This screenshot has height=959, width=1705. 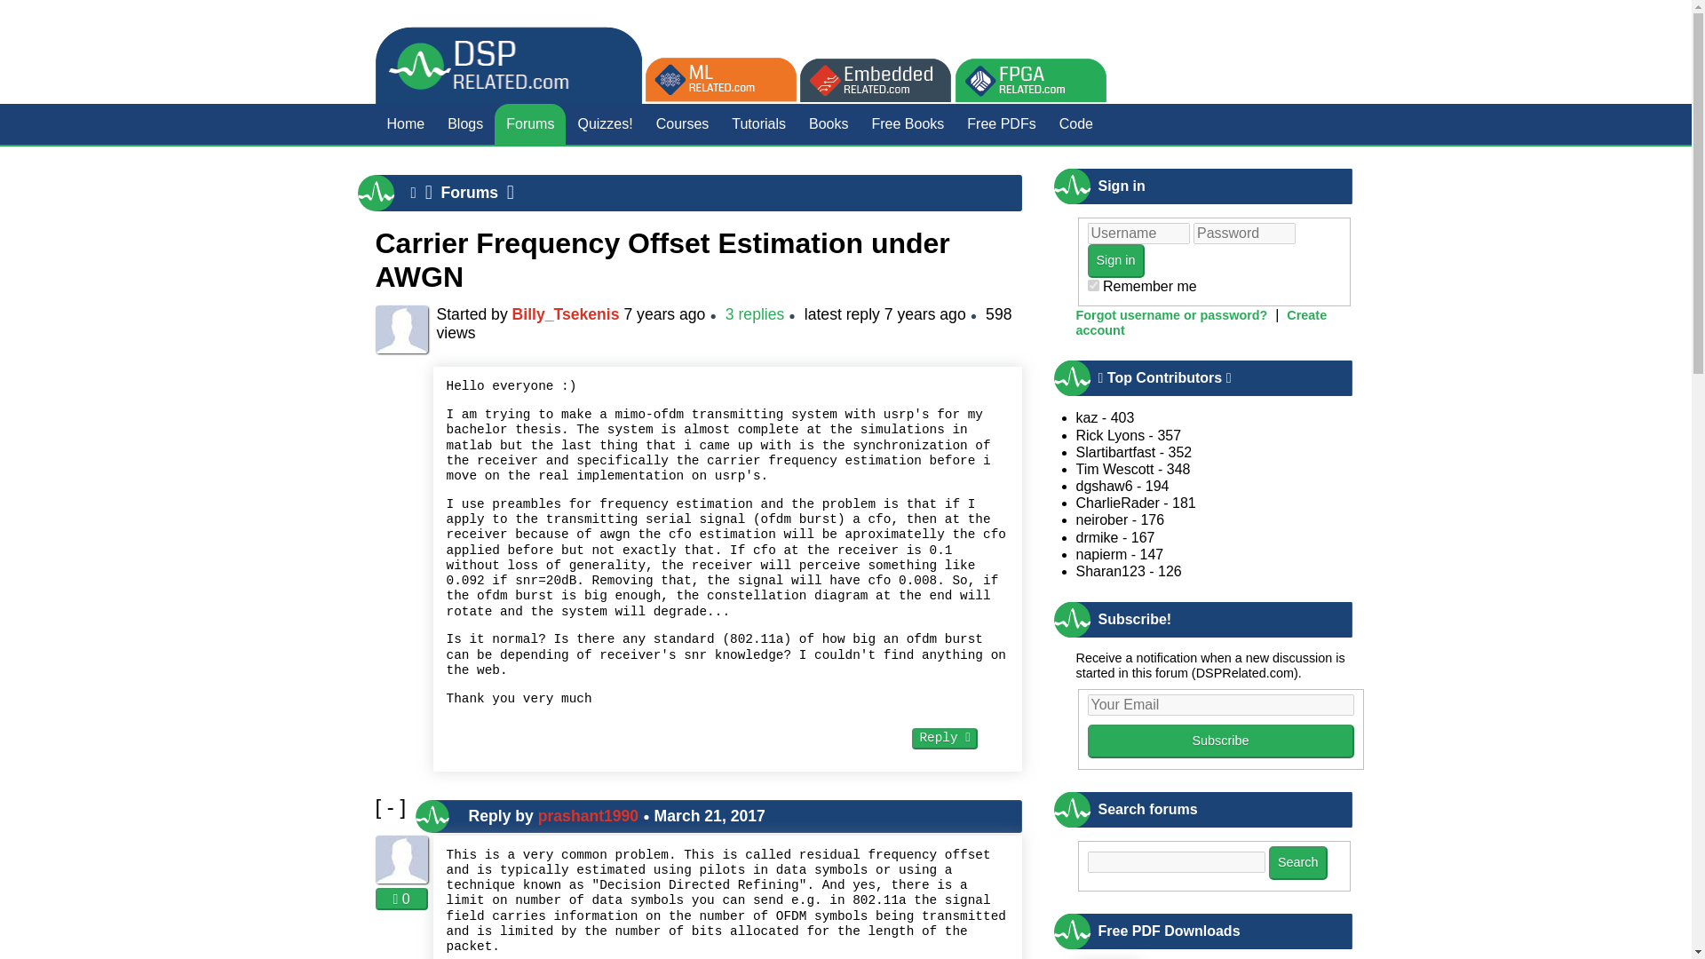 I want to click on DSP Blogs, so click(x=465, y=124).